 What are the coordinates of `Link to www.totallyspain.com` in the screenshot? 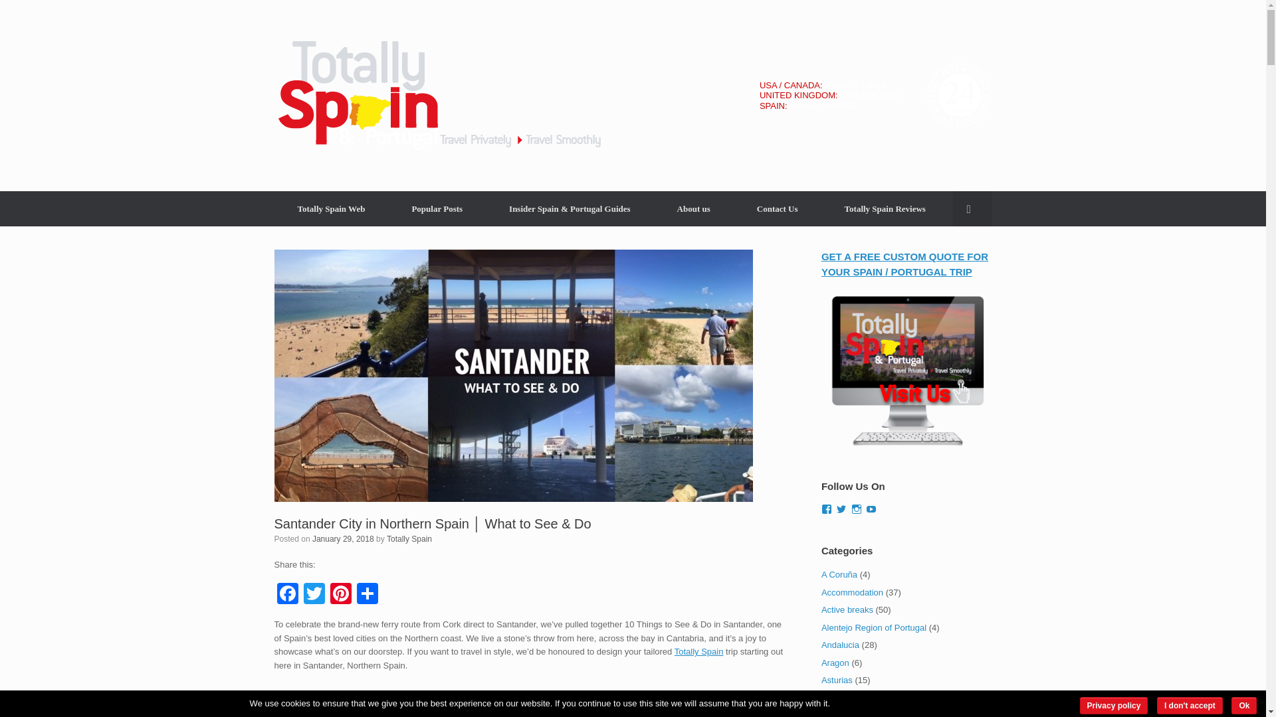 It's located at (331, 208).